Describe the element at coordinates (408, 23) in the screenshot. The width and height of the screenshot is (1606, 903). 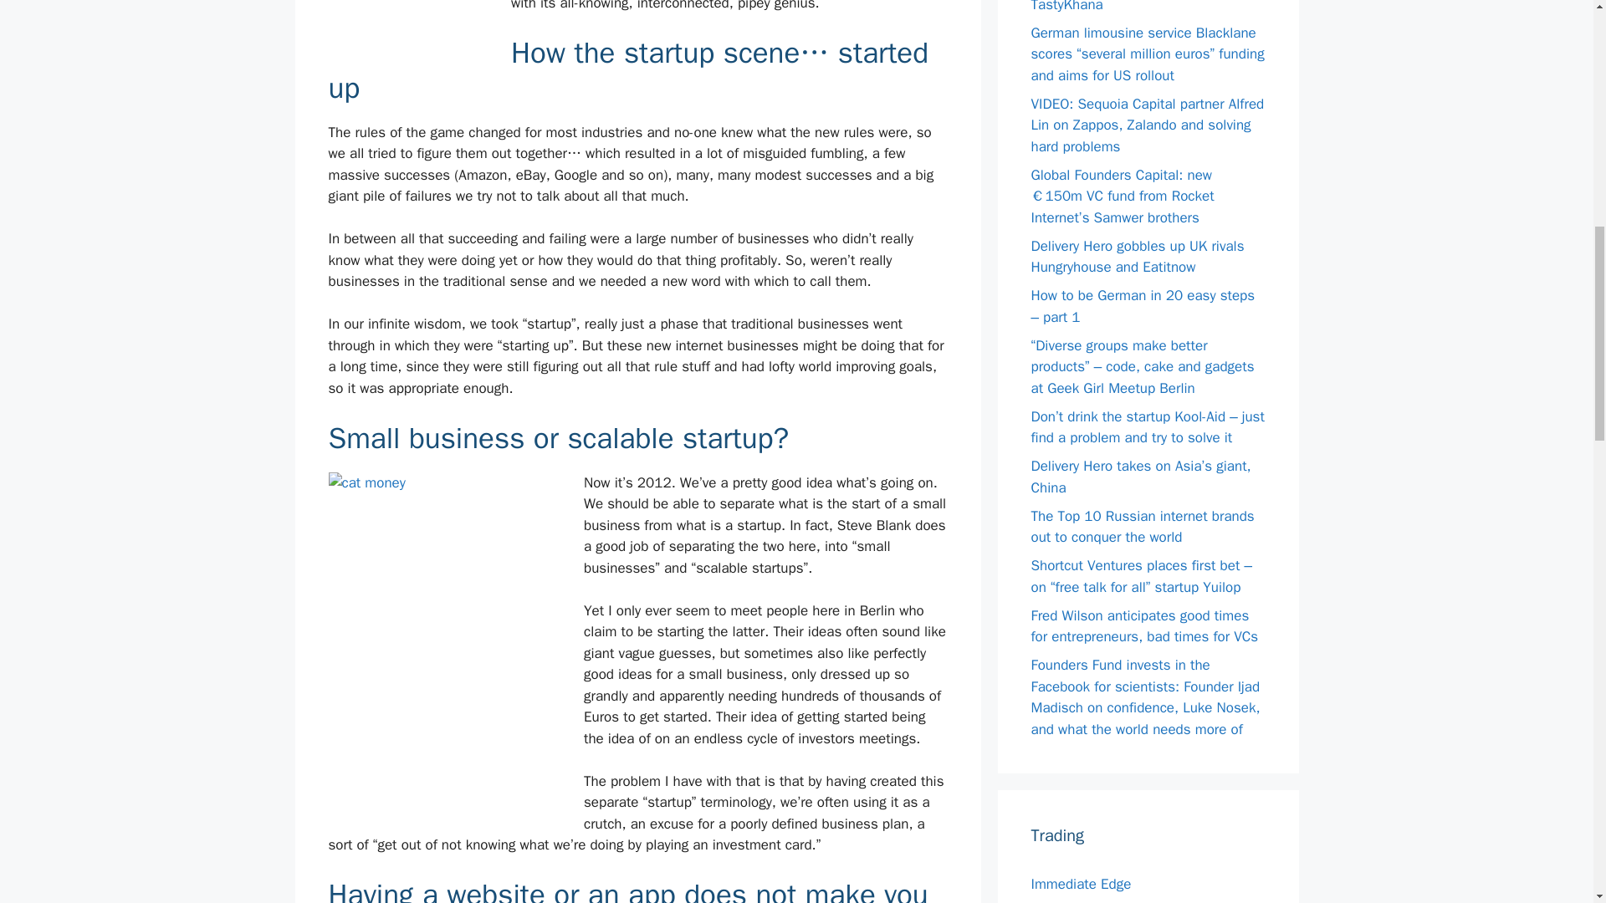
I see `monkey on the phone` at that location.